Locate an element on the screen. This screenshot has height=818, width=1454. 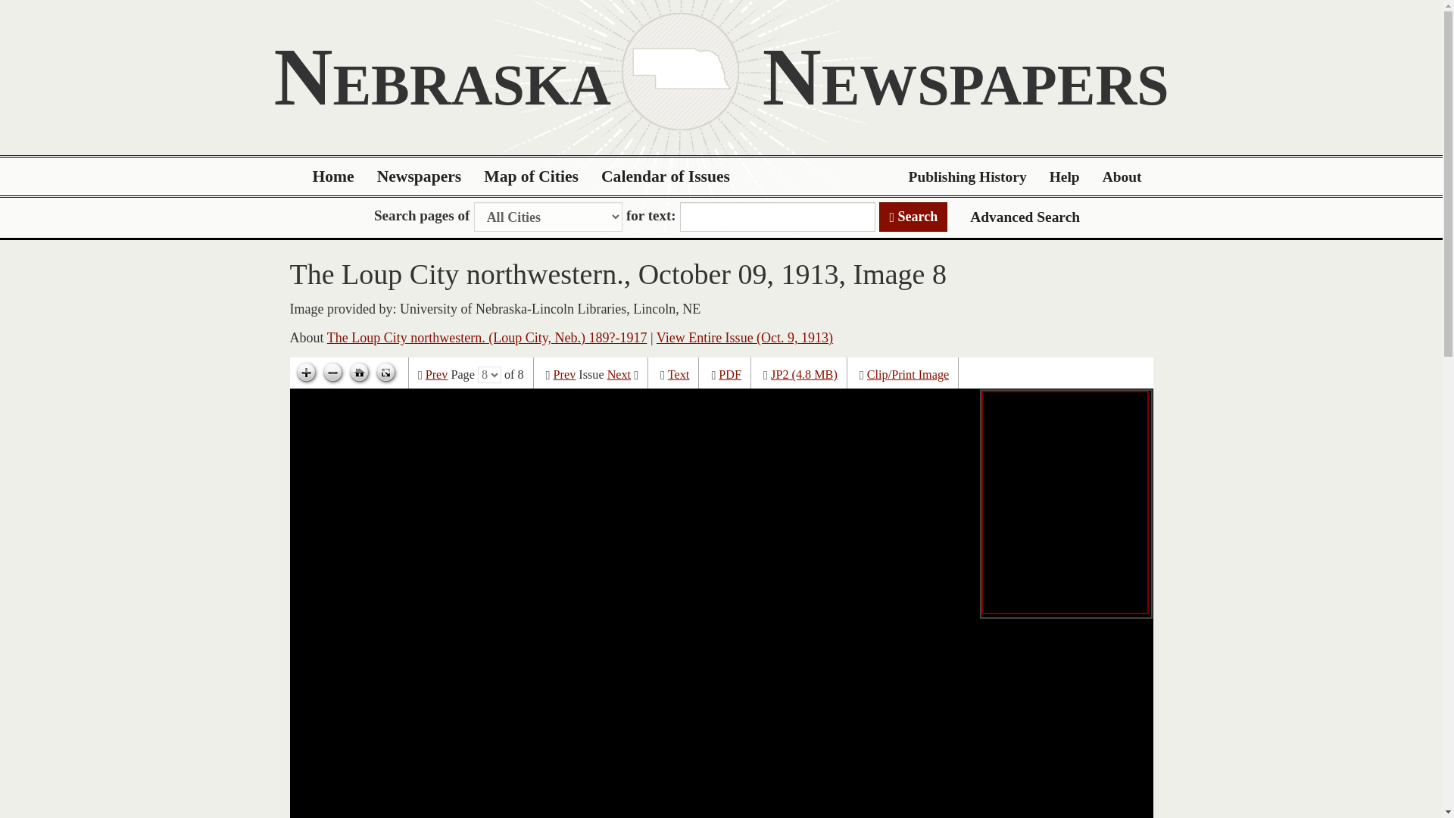
Advanced Search is located at coordinates (1025, 217).